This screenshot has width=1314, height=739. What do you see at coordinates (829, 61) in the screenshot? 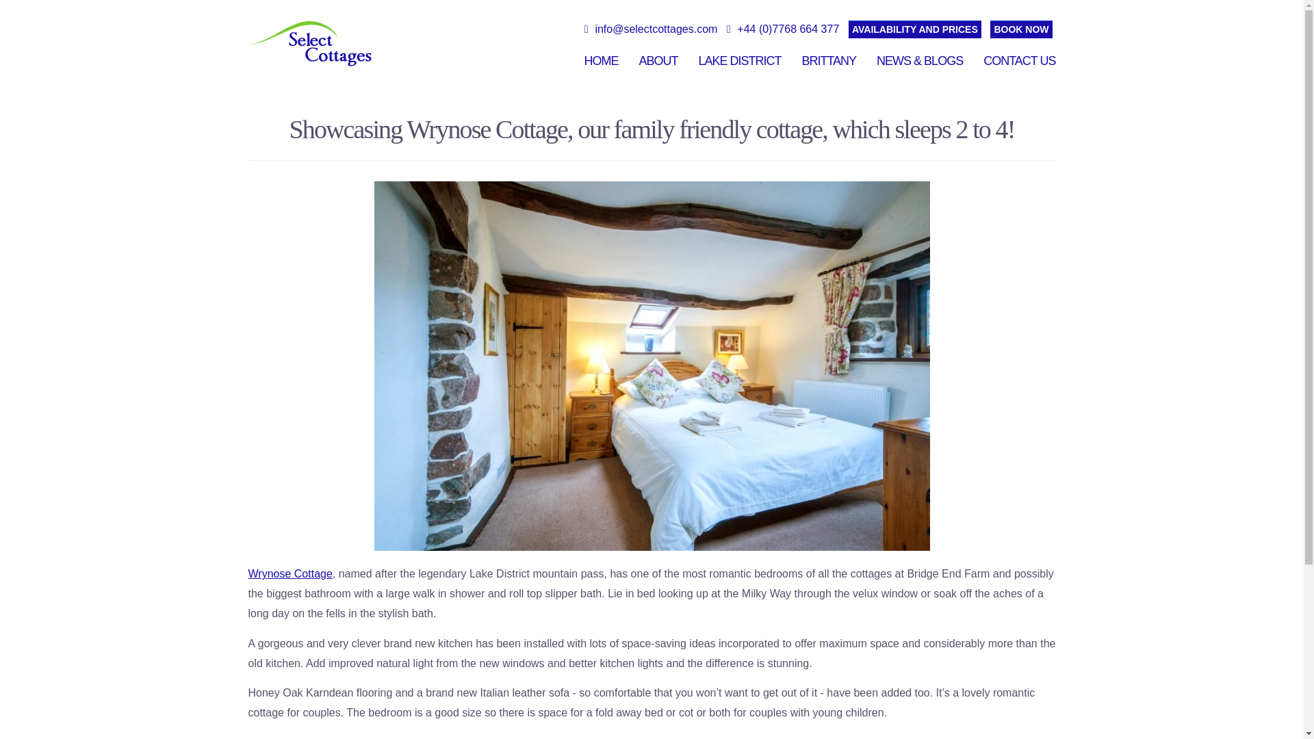
I see `Brittany Holiday Cottages` at bounding box center [829, 61].